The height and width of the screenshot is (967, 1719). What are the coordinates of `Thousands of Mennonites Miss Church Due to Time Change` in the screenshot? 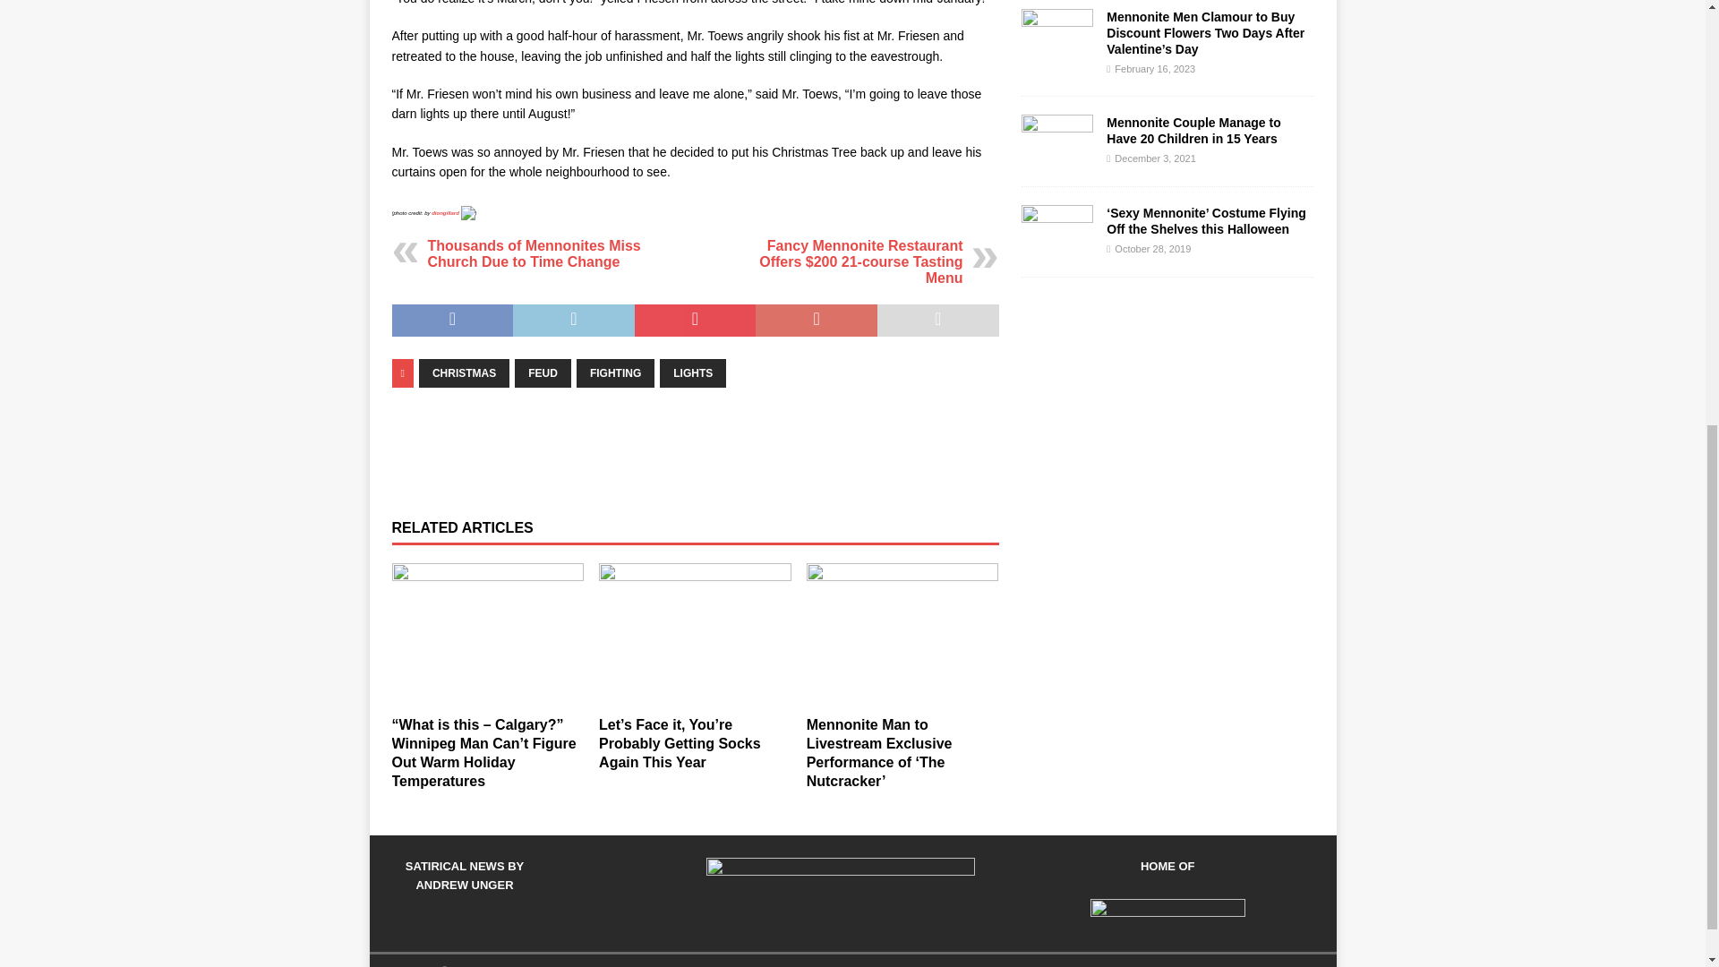 It's located at (535, 253).